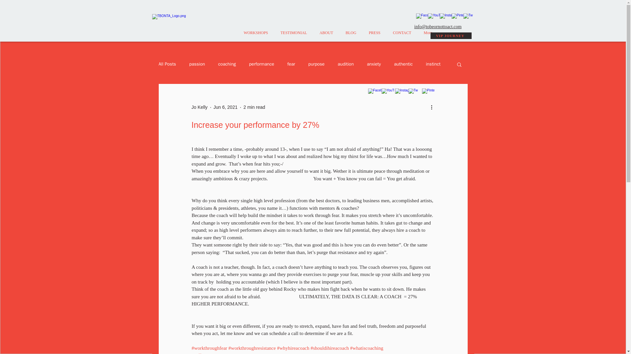 Image resolution: width=631 pixels, height=354 pixels. Describe the element at coordinates (316, 64) in the screenshot. I see `purpose` at that location.